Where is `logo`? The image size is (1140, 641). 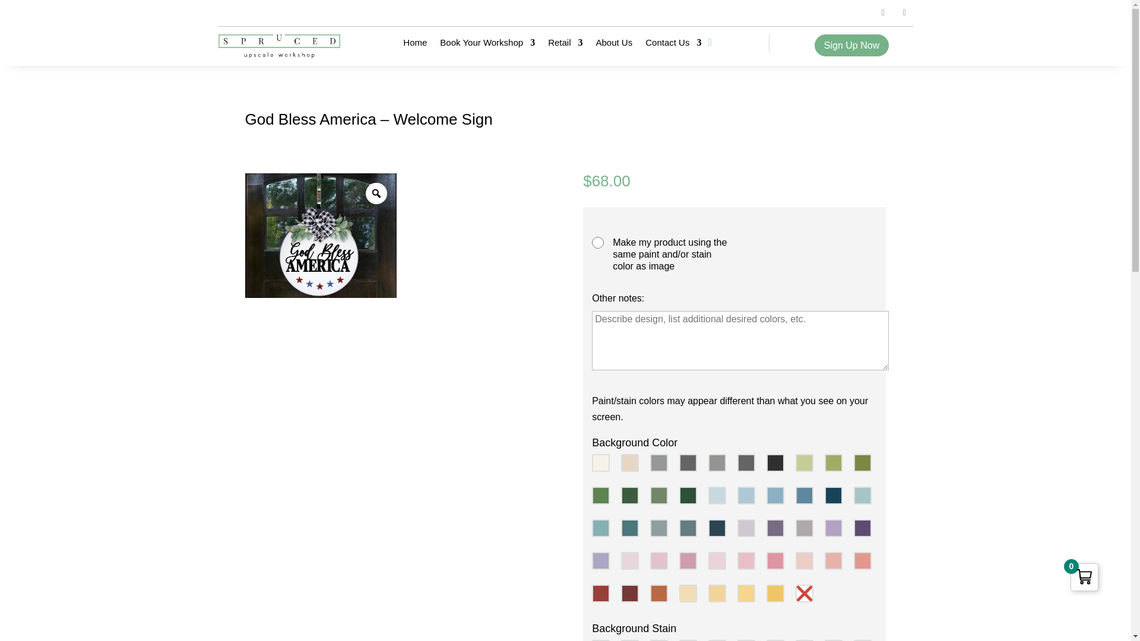 logo is located at coordinates (280, 46).